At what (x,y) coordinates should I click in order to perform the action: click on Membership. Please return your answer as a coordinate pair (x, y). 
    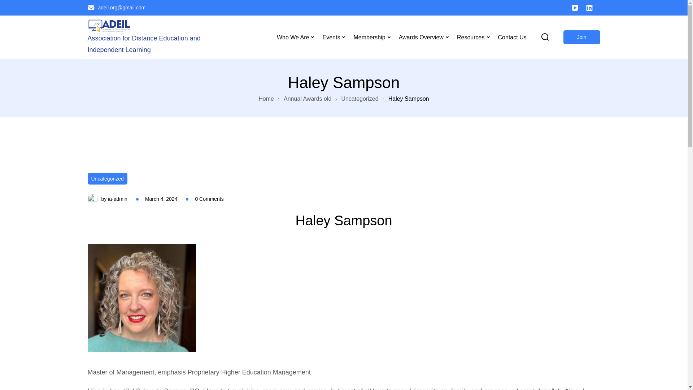
    Looking at the image, I should click on (369, 37).